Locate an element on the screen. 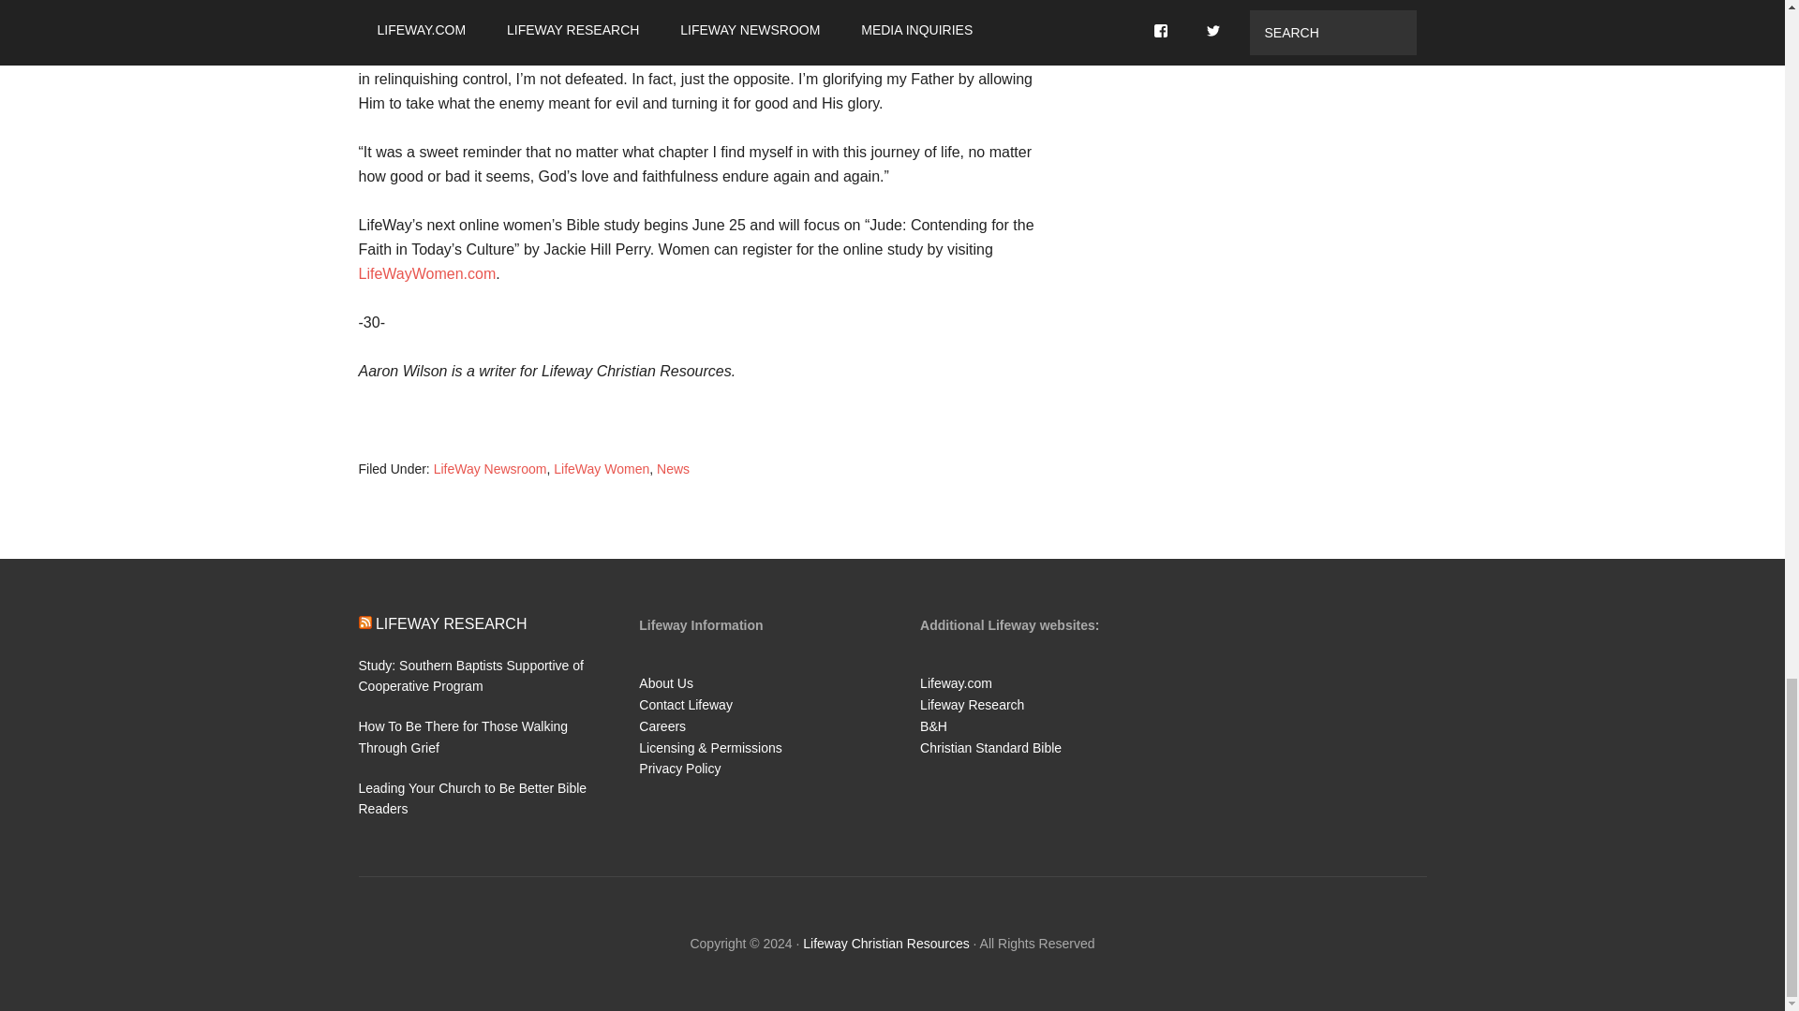 The height and width of the screenshot is (1011, 1799). Privacy Policy is located at coordinates (679, 769).